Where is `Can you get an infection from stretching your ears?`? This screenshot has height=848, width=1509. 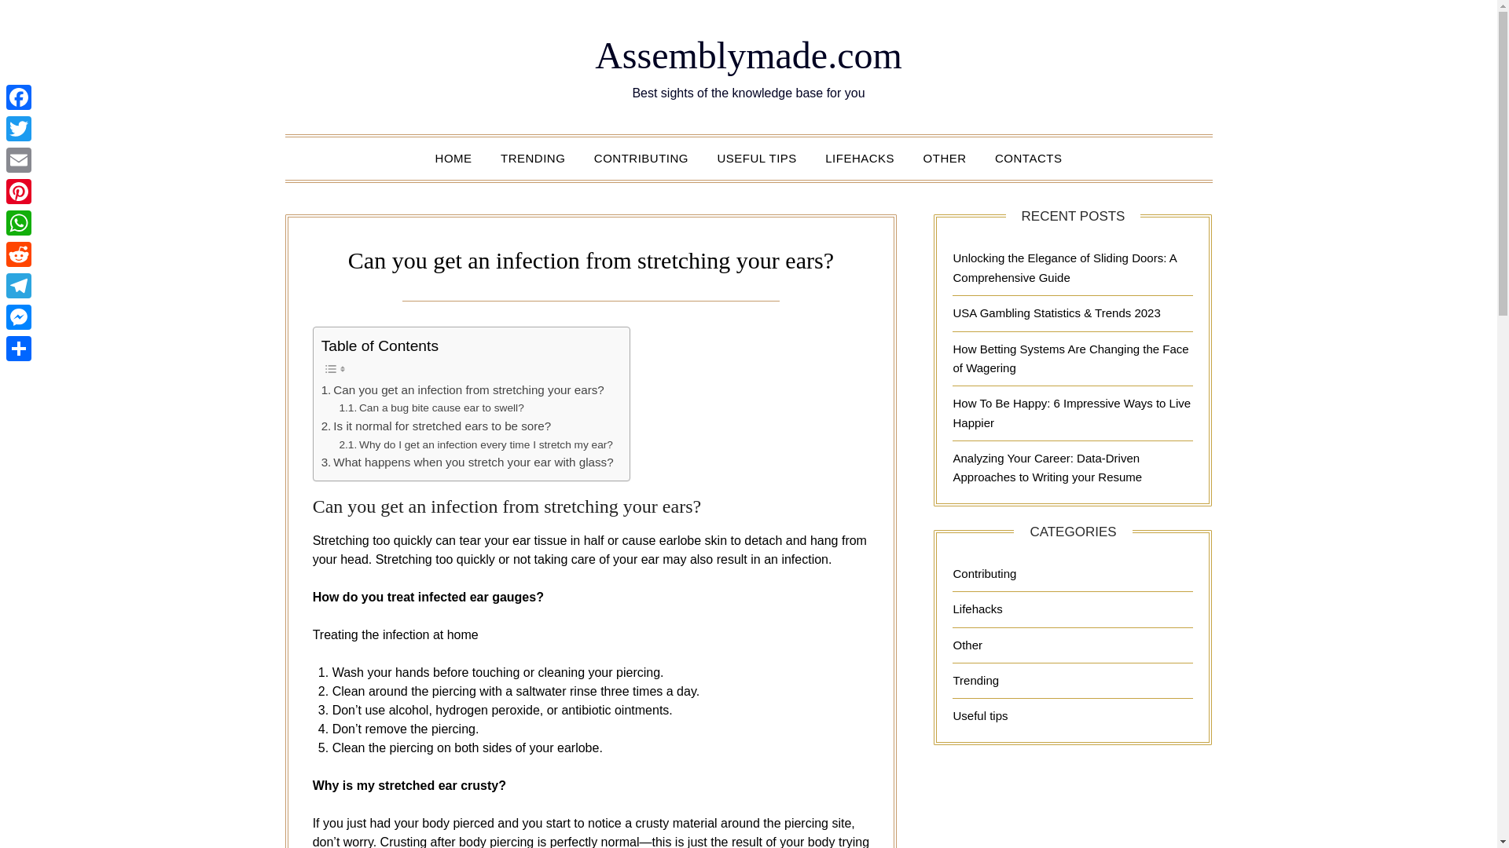
Can you get an infection from stretching your ears? is located at coordinates (462, 389).